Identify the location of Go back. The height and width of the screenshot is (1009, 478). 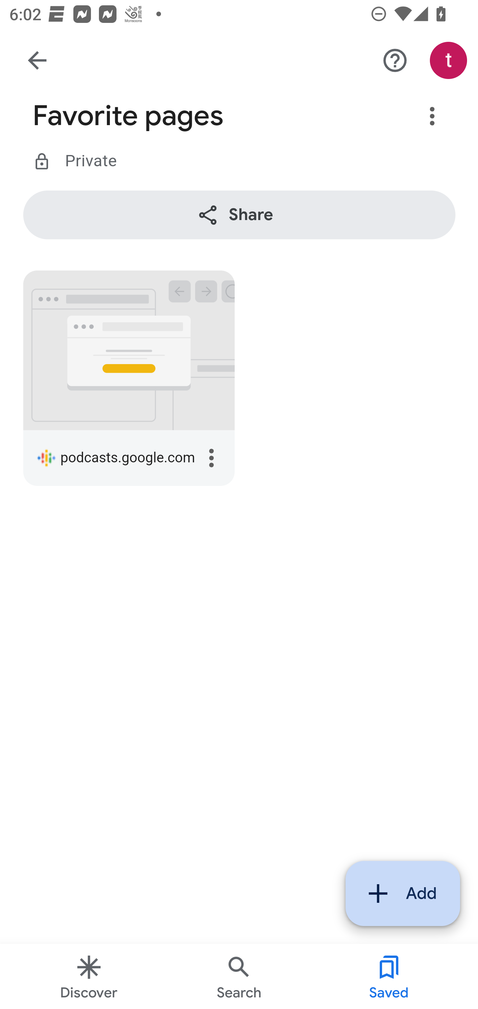
(37, 60).